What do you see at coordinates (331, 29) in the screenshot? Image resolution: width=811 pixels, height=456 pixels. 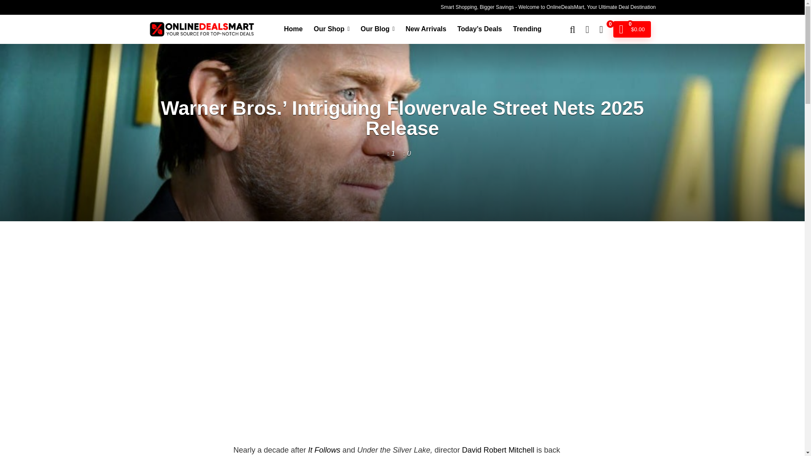 I see `Our Shop` at bounding box center [331, 29].